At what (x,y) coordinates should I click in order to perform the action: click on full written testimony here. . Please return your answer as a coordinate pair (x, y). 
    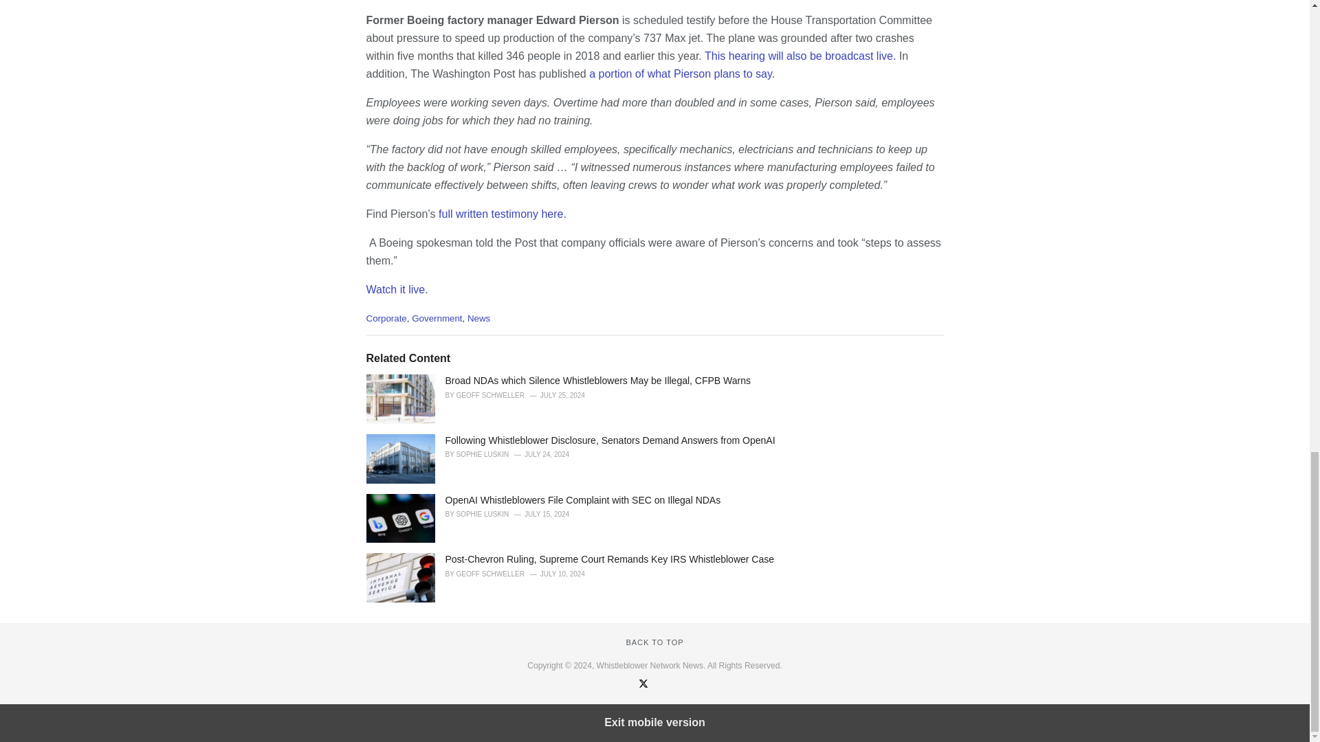
    Looking at the image, I should click on (503, 214).